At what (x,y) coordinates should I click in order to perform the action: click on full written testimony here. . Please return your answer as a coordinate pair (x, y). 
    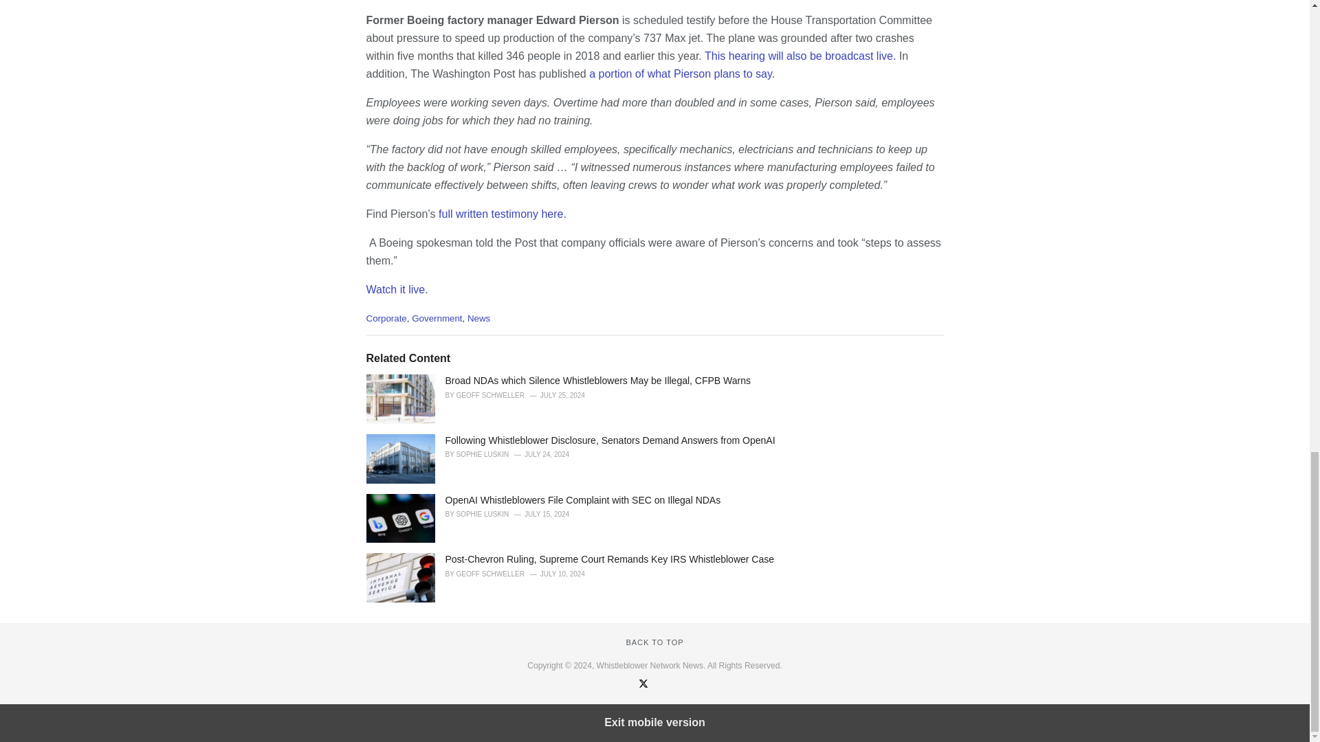
    Looking at the image, I should click on (503, 214).